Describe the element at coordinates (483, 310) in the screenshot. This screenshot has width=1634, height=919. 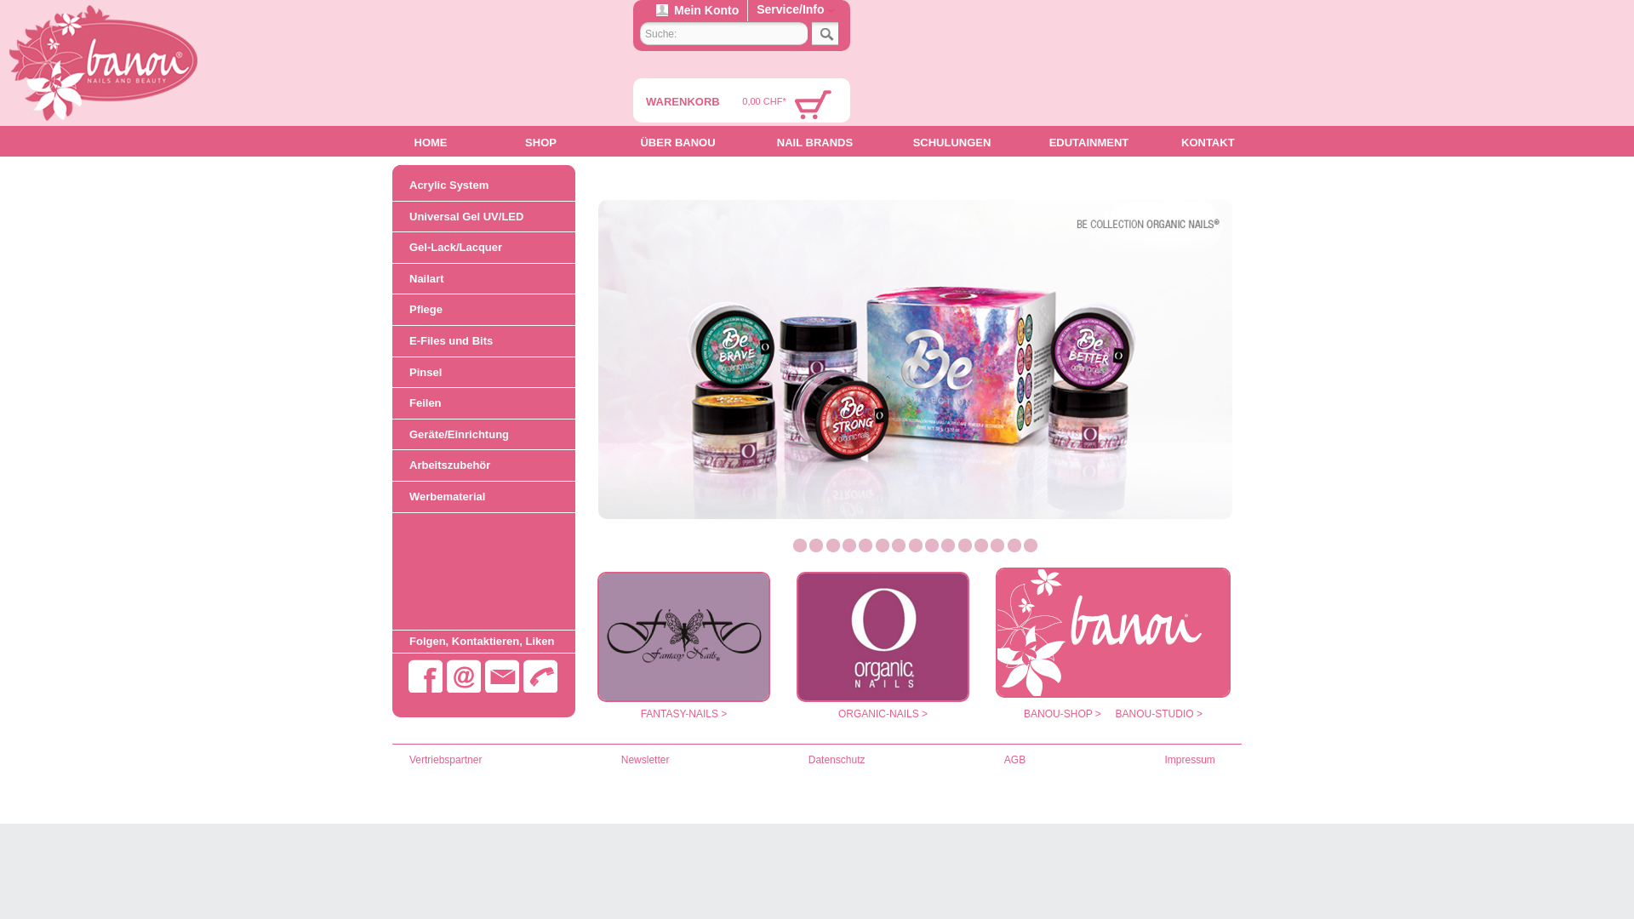
I see `Pflege` at that location.